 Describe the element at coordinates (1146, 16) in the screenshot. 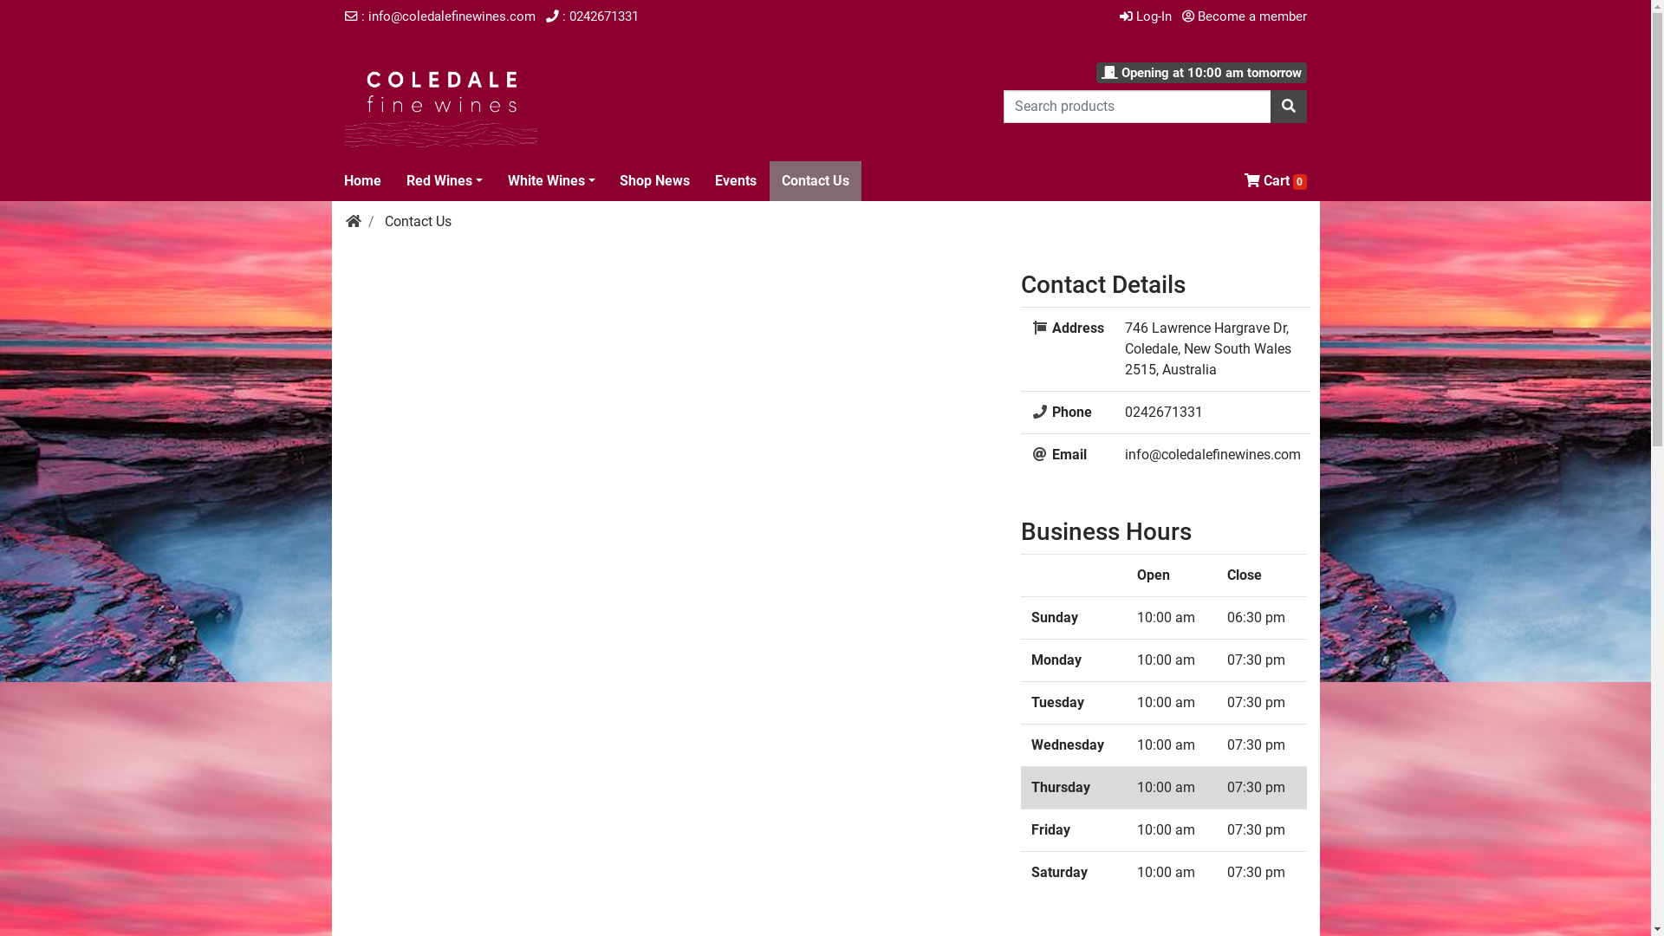

I see `Log-In` at that location.